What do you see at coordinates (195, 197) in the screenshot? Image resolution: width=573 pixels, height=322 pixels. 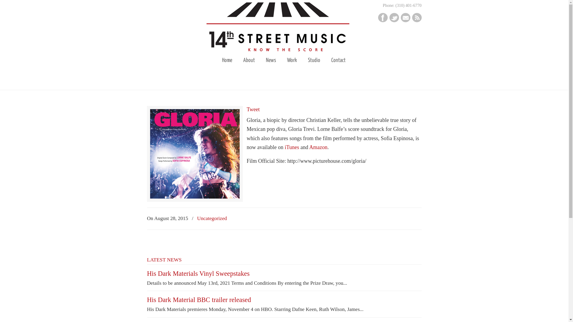 I see `Gloria Album Now Available!` at bounding box center [195, 197].